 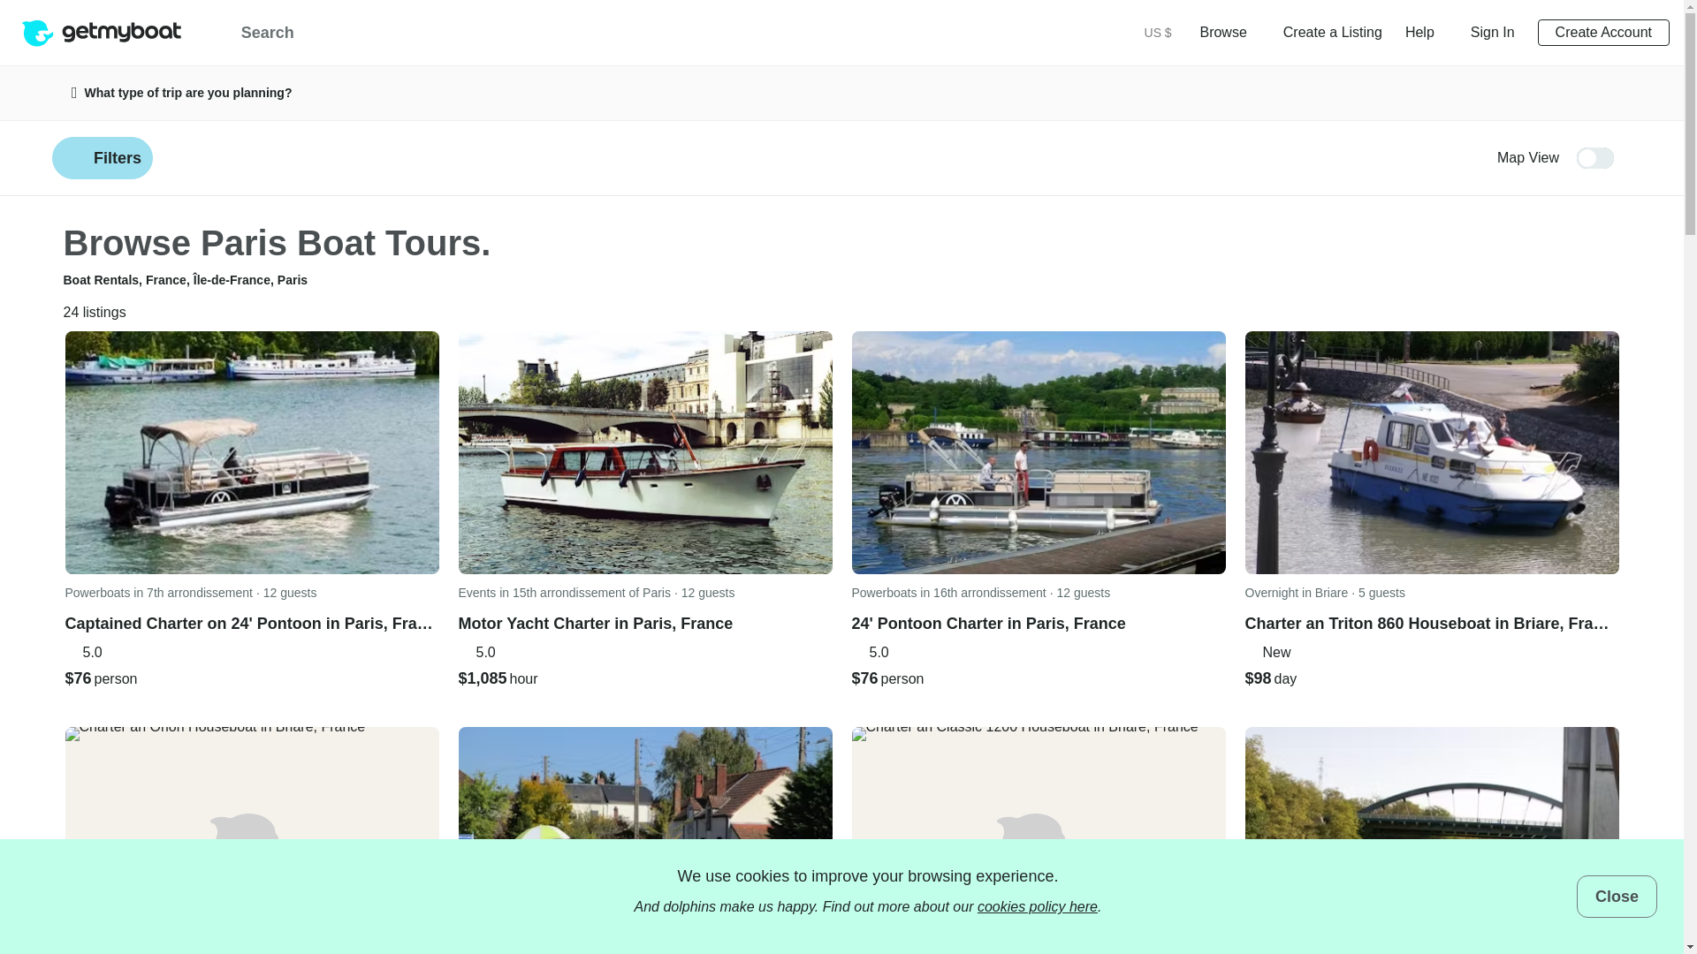 What do you see at coordinates (166, 279) in the screenshot?
I see `France` at bounding box center [166, 279].